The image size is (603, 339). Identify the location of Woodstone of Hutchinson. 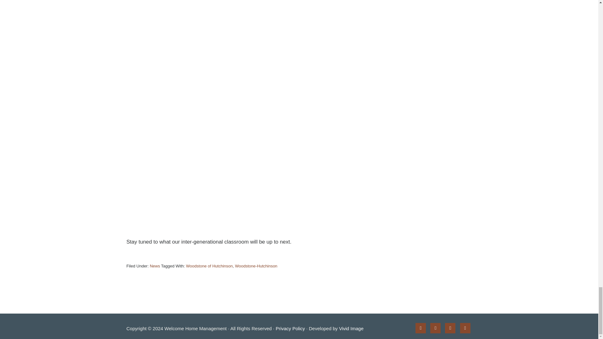
(209, 266).